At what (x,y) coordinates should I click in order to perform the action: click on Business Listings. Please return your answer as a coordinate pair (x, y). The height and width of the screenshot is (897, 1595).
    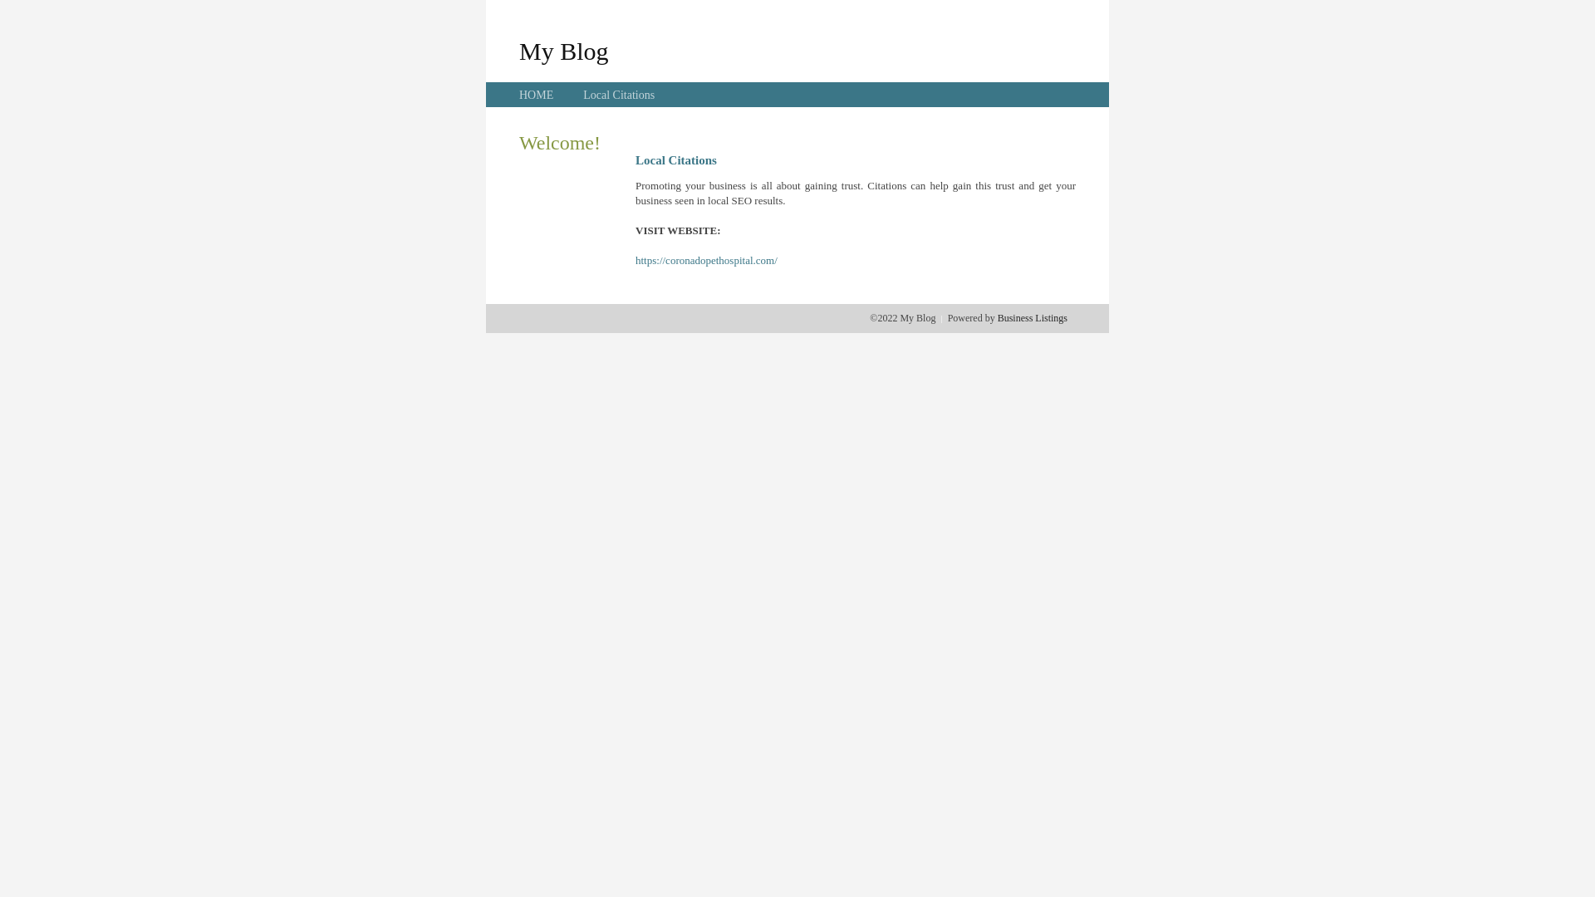
    Looking at the image, I should click on (1033, 318).